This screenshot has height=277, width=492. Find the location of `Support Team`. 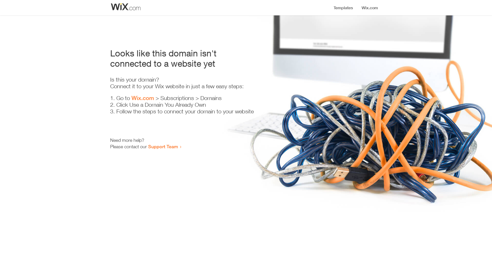

Support Team is located at coordinates (163, 146).